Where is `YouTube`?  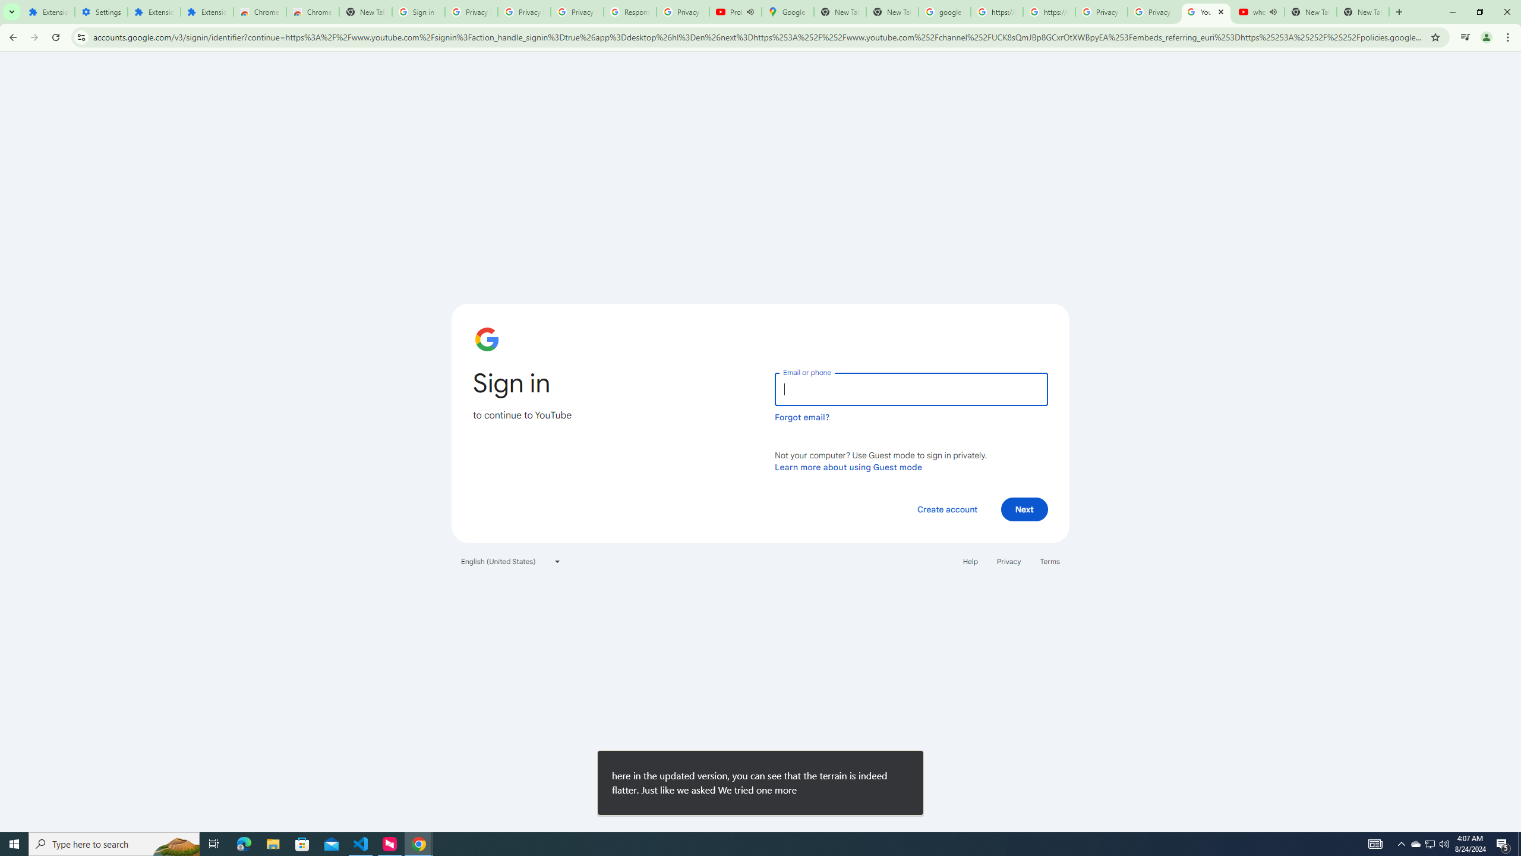 YouTube is located at coordinates (1206, 12).